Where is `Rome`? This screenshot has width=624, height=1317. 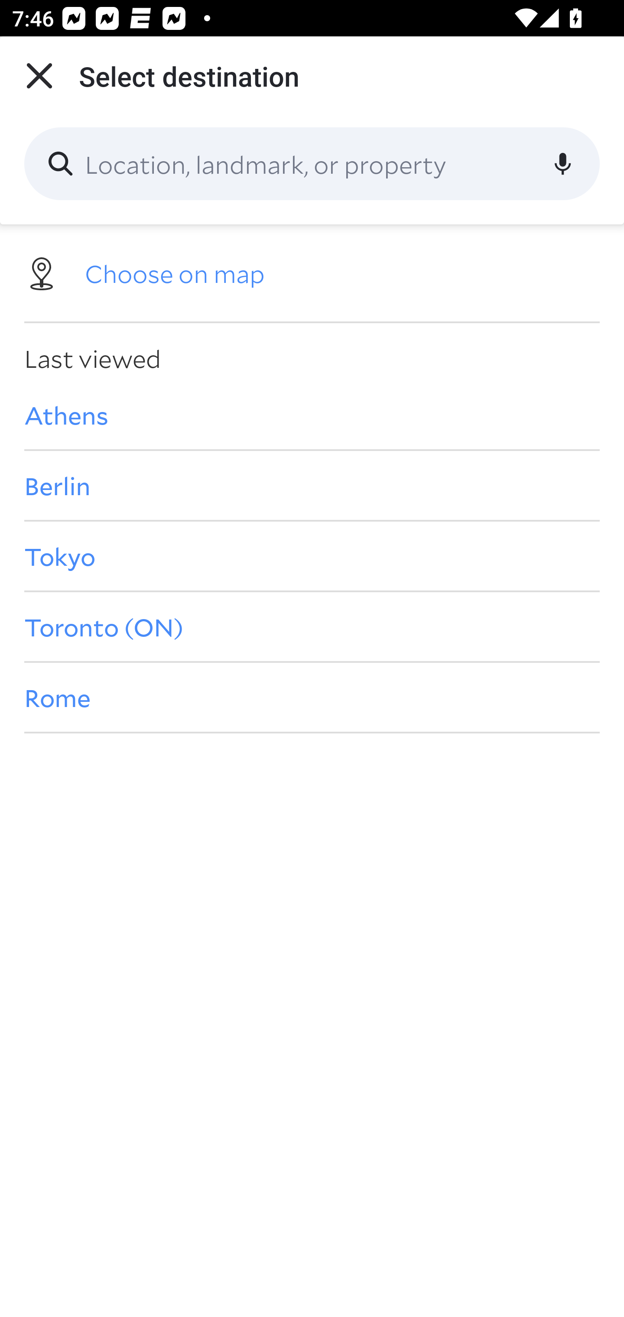 Rome is located at coordinates (312, 697).